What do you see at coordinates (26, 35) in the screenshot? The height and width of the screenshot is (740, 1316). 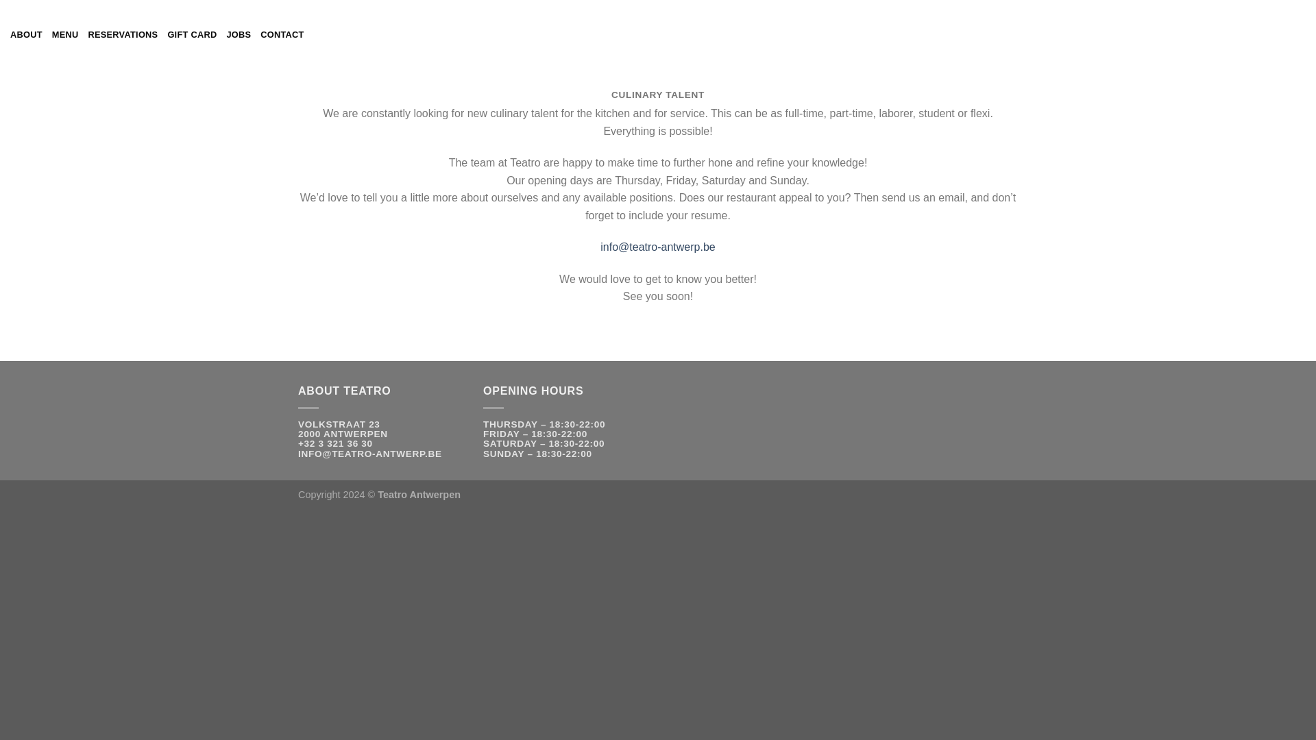 I see `ABOUT` at bounding box center [26, 35].